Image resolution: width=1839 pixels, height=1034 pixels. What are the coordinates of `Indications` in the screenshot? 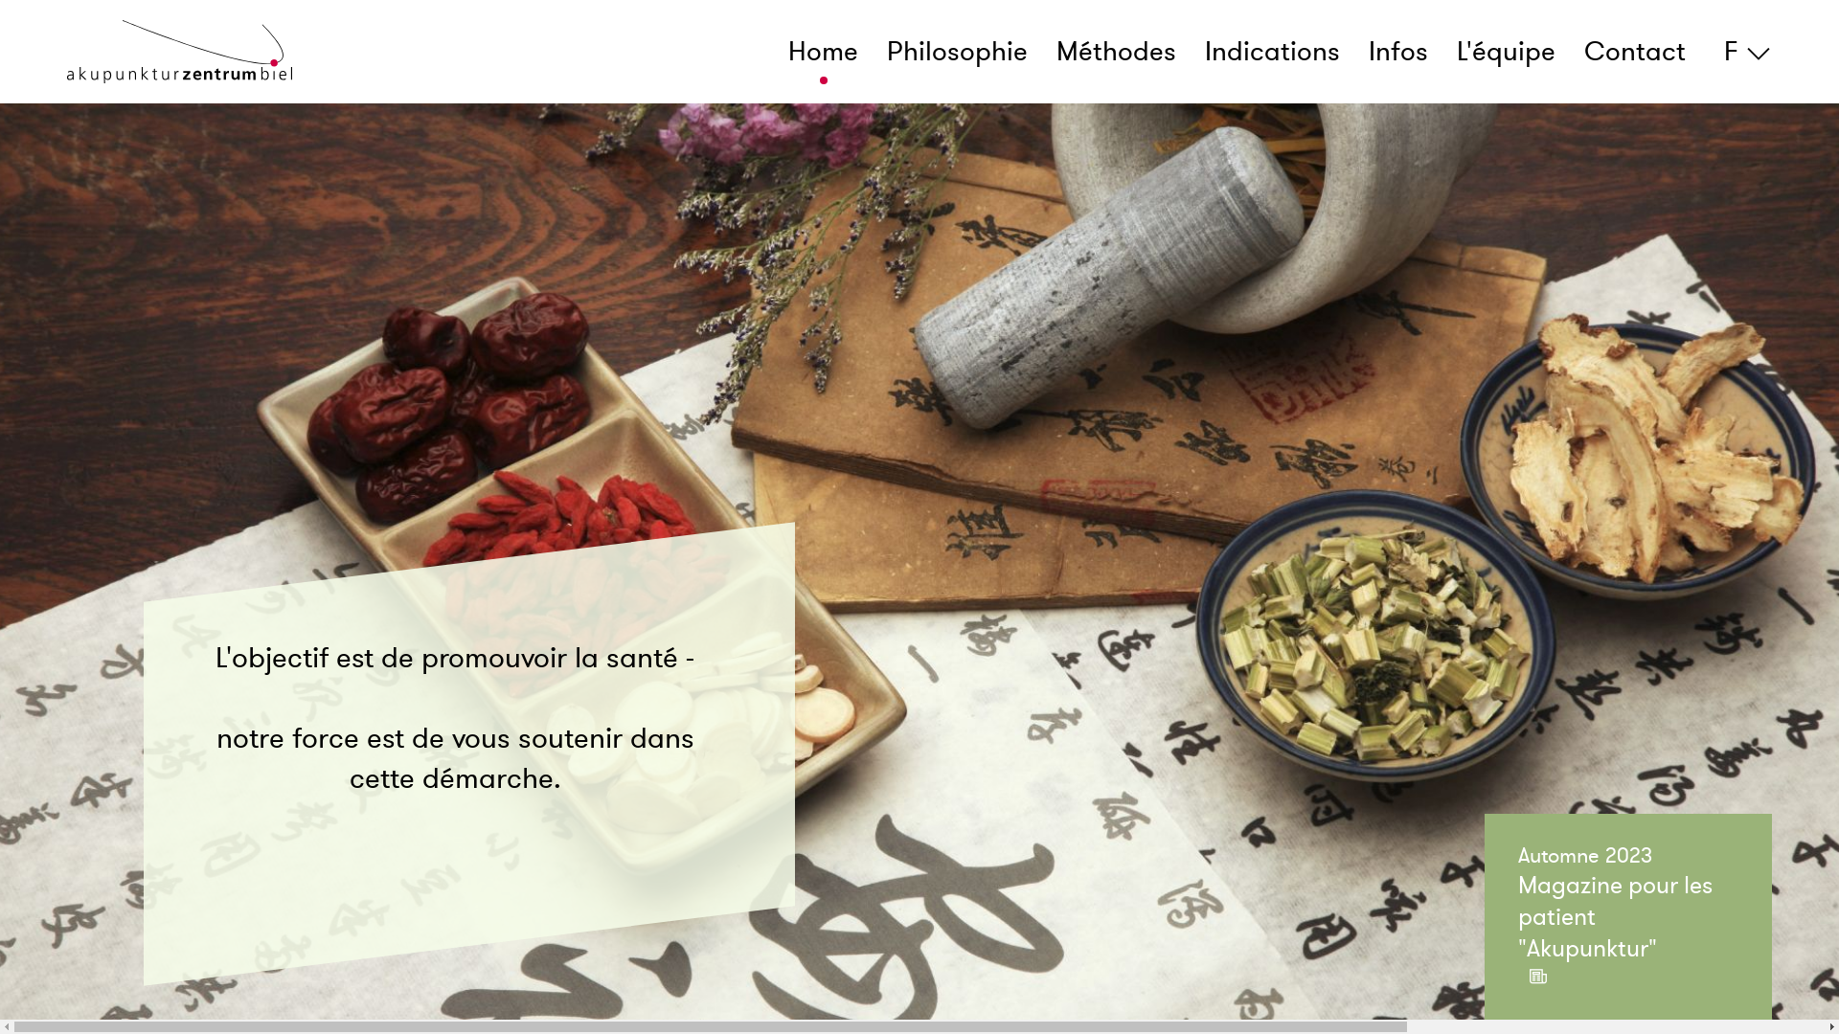 It's located at (1272, 52).